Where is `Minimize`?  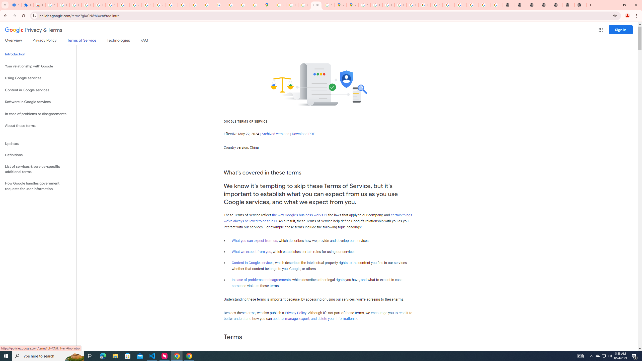 Minimize is located at coordinates (613, 5).